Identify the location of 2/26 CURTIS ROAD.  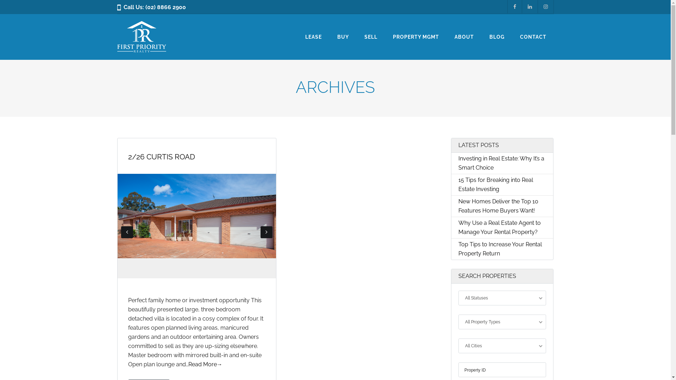
(162, 157).